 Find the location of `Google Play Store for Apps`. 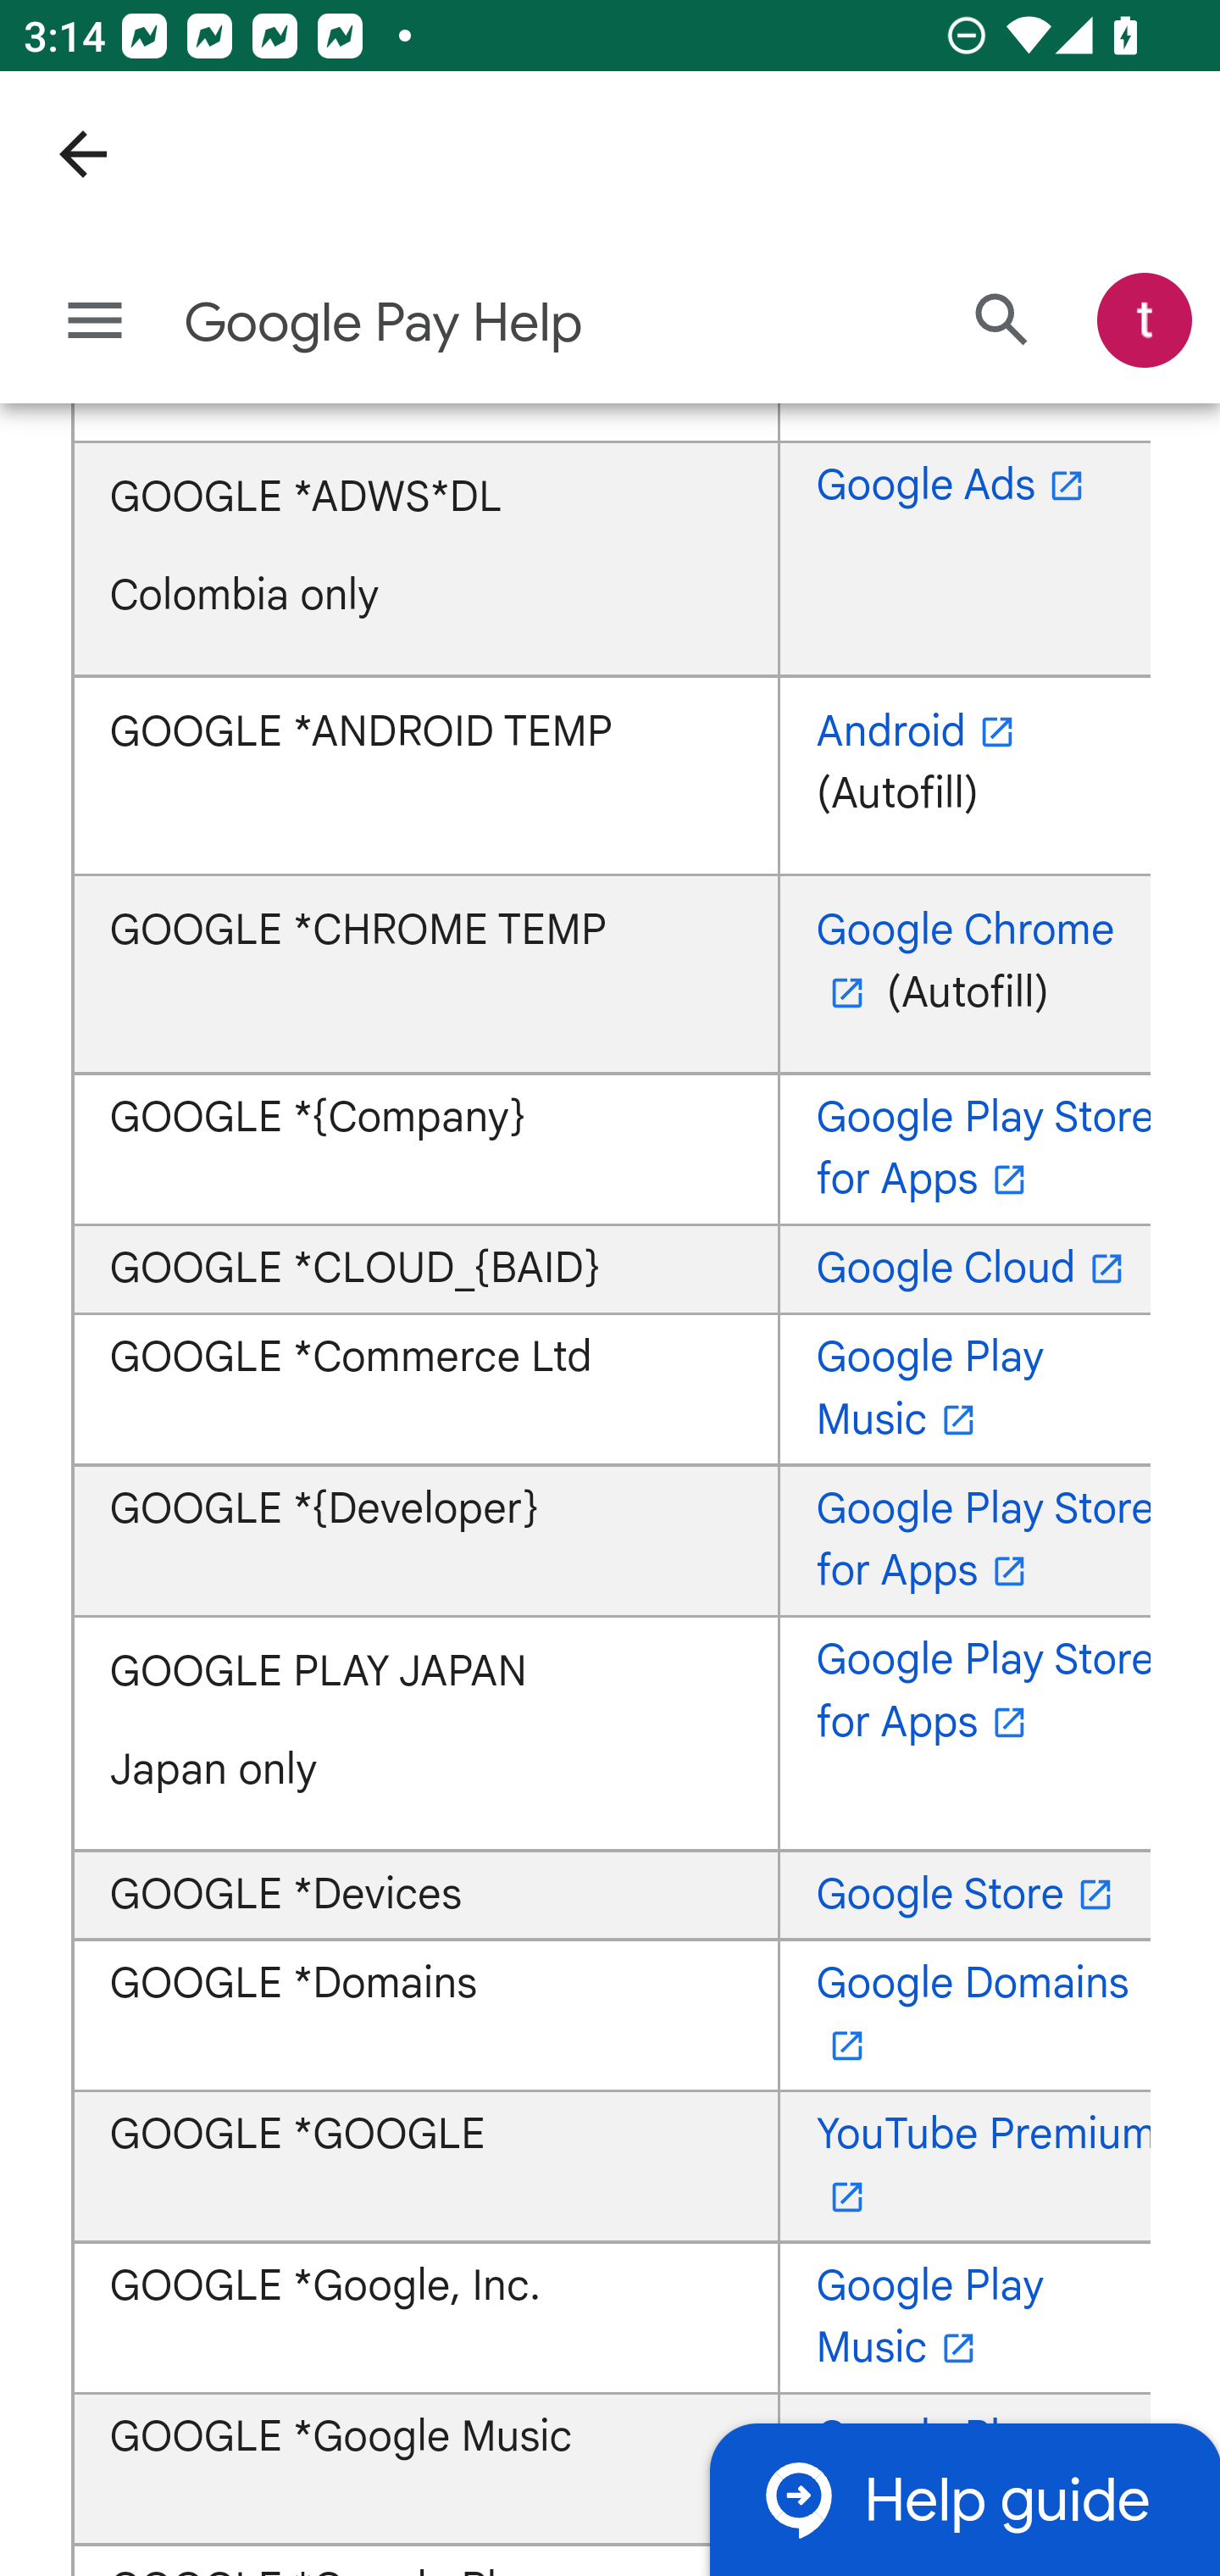

Google Play Store for Apps is located at coordinates (983, 1151).